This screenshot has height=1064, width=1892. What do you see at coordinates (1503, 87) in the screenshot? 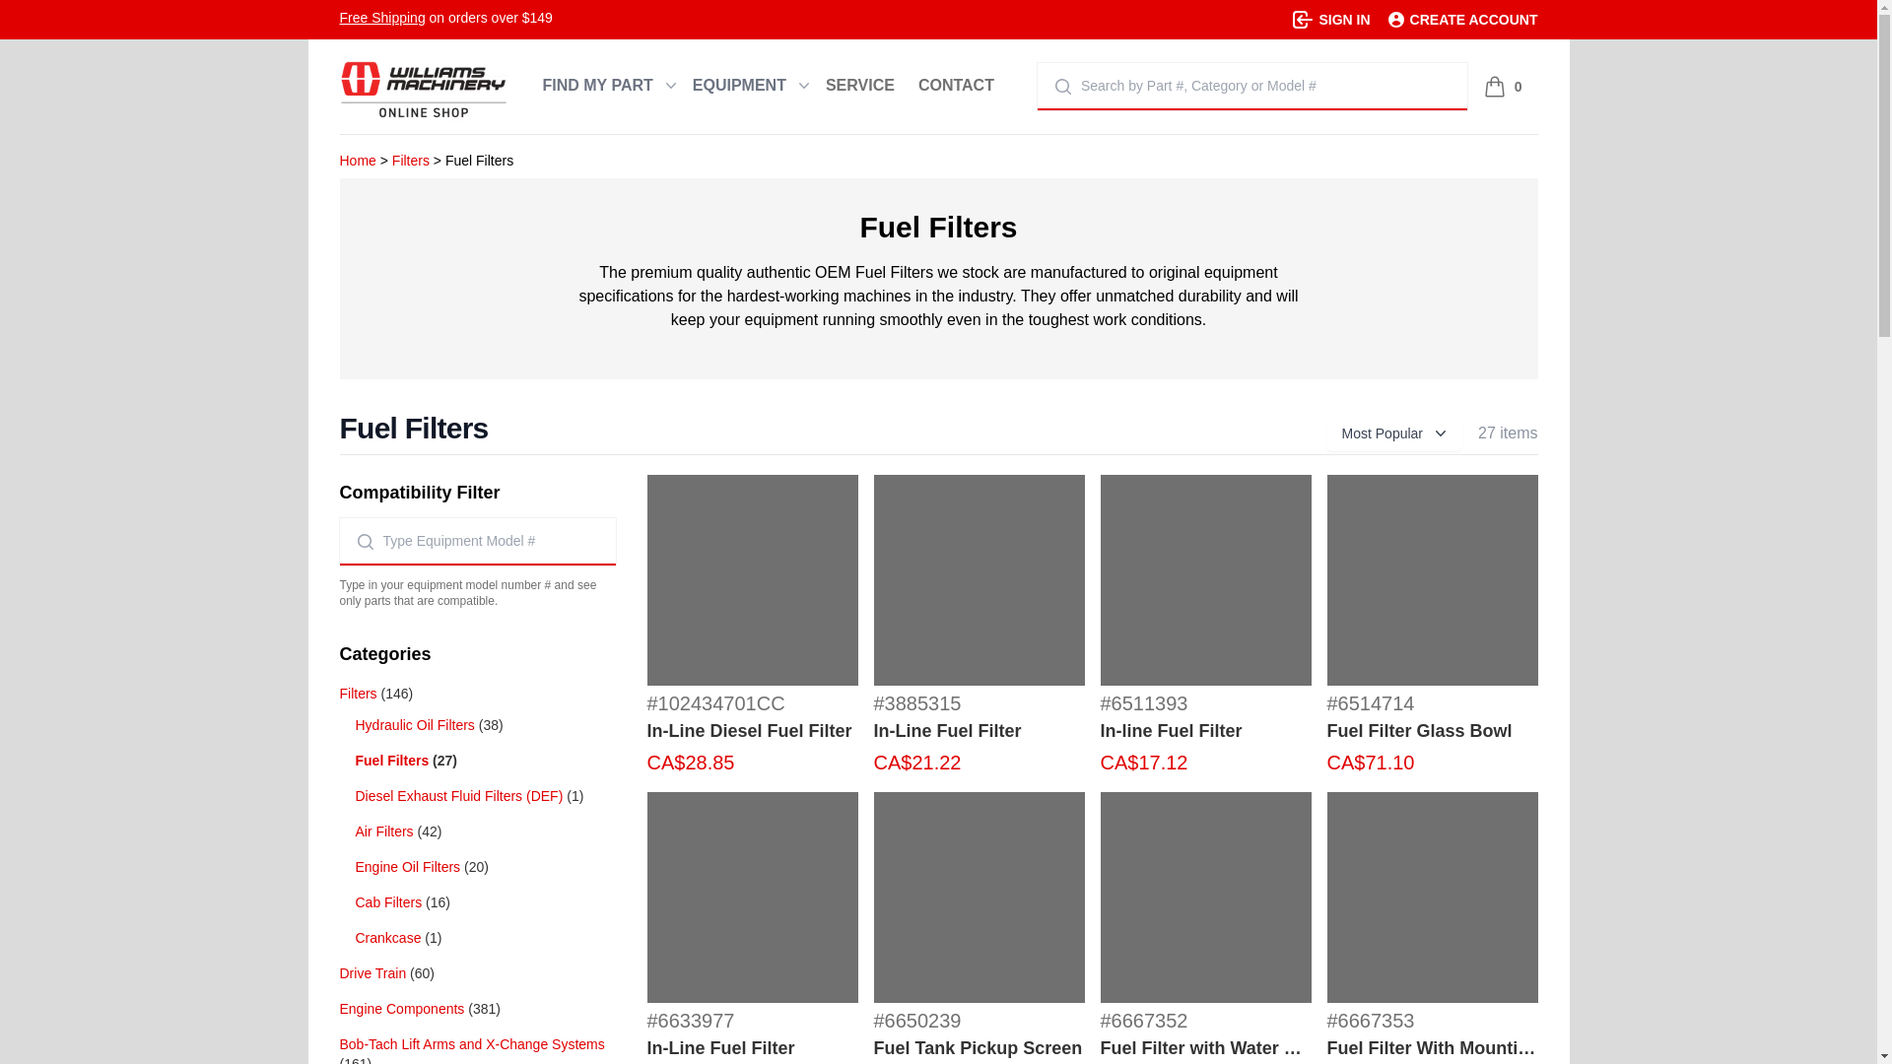
I see `0` at bounding box center [1503, 87].